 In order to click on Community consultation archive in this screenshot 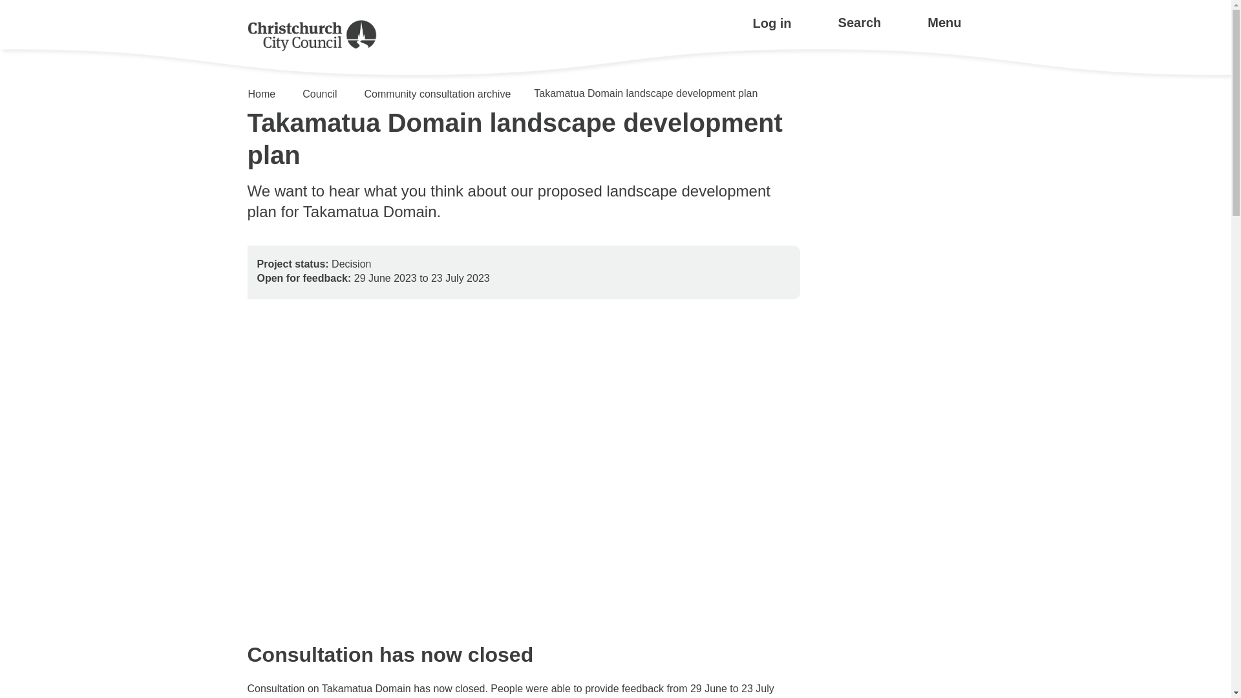, I will do `click(434, 95)`.